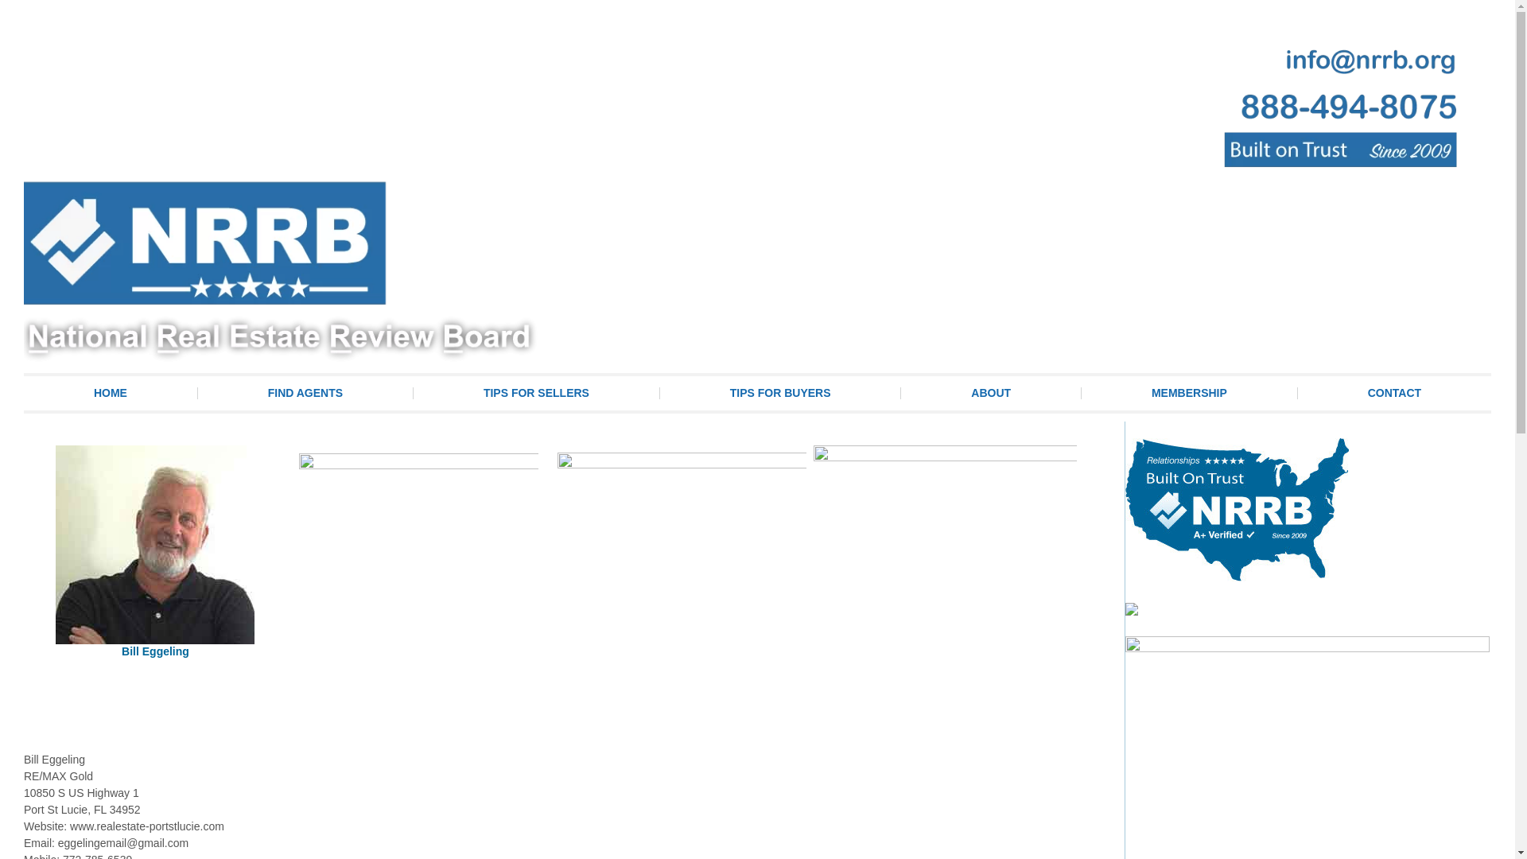  What do you see at coordinates (991, 393) in the screenshot?
I see `ABOUT` at bounding box center [991, 393].